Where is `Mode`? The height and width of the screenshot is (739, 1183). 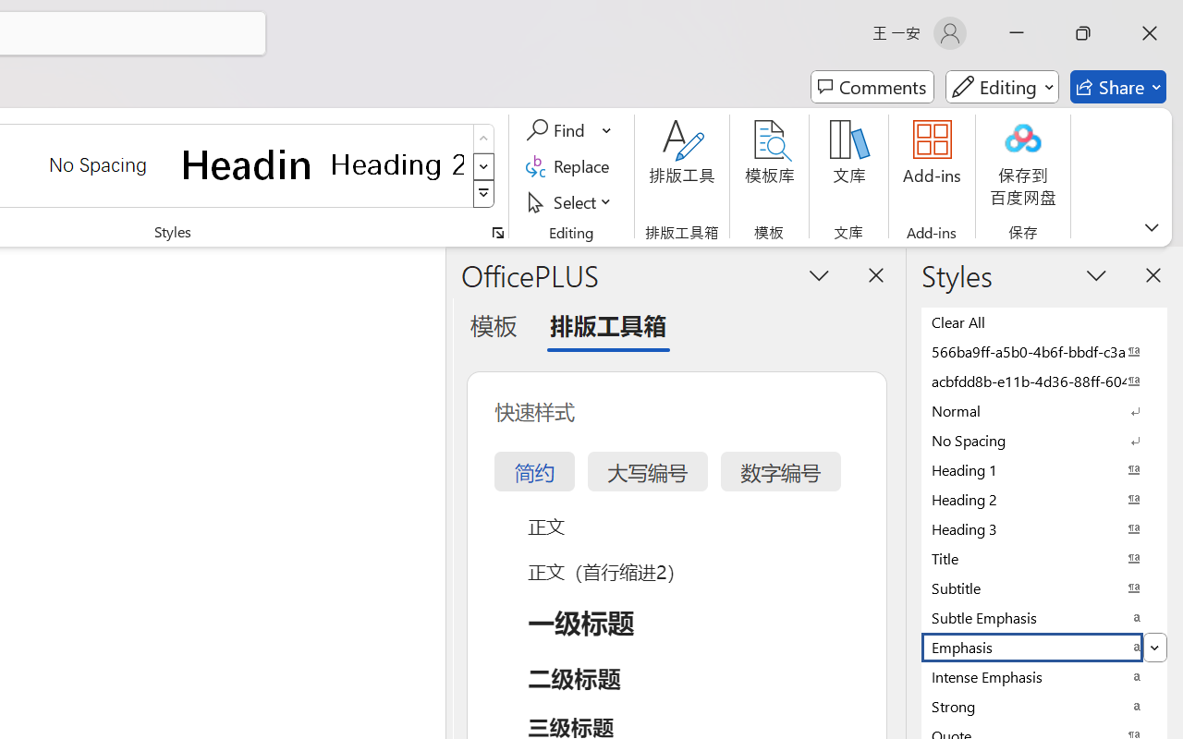 Mode is located at coordinates (1002, 87).